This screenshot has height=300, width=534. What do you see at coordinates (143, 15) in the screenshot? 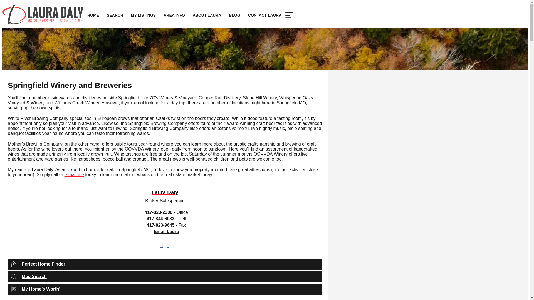
I see `My Listings` at bounding box center [143, 15].